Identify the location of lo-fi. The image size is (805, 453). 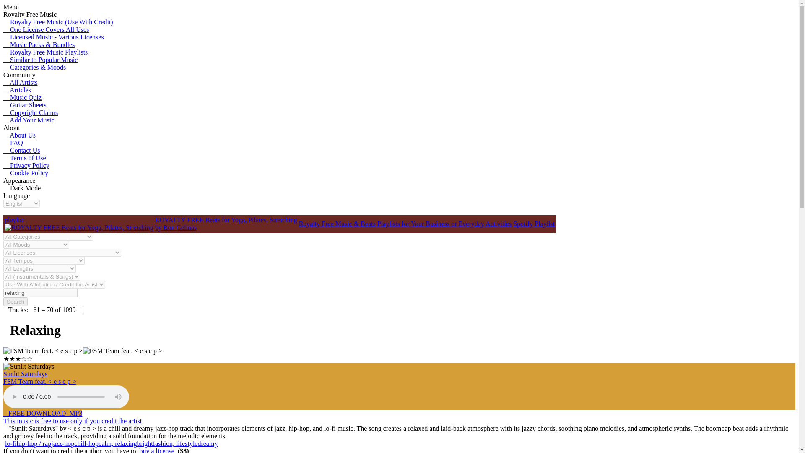
(11, 443).